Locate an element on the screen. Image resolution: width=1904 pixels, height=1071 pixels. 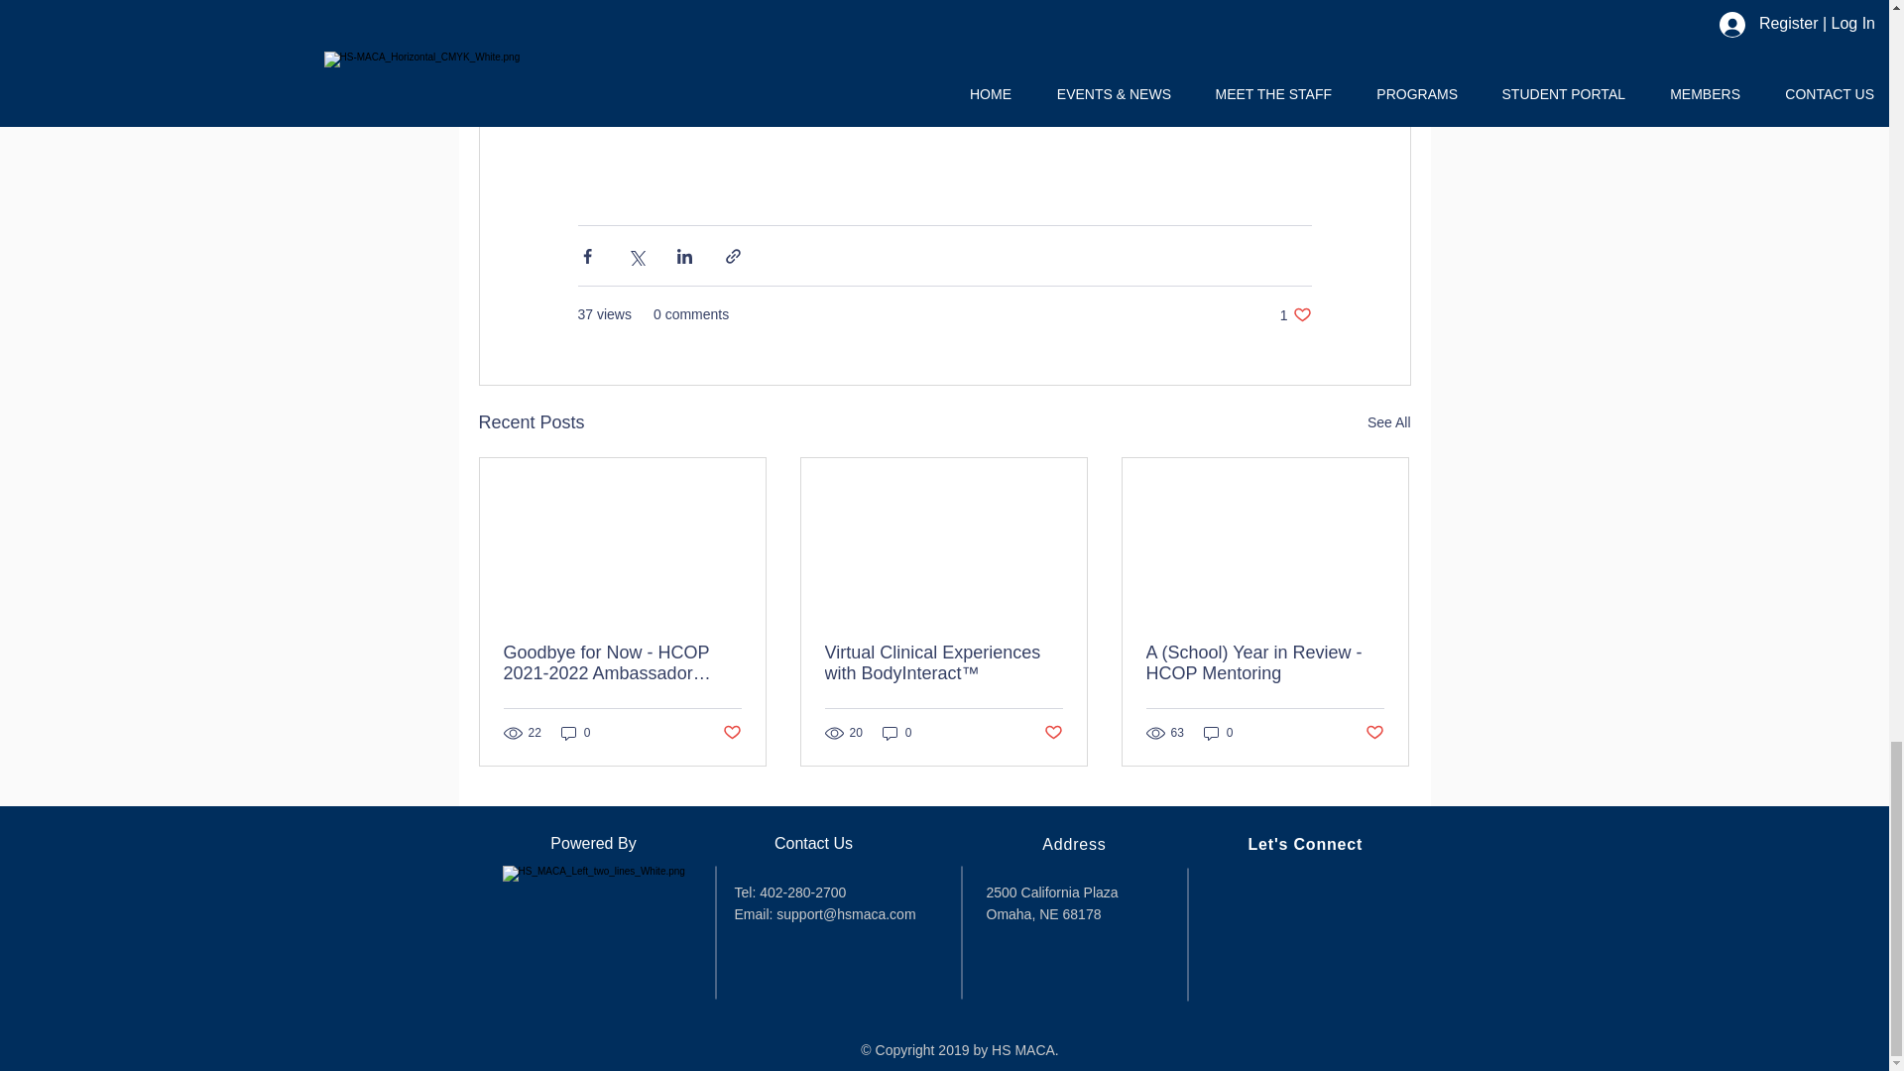
See All is located at coordinates (1388, 422).